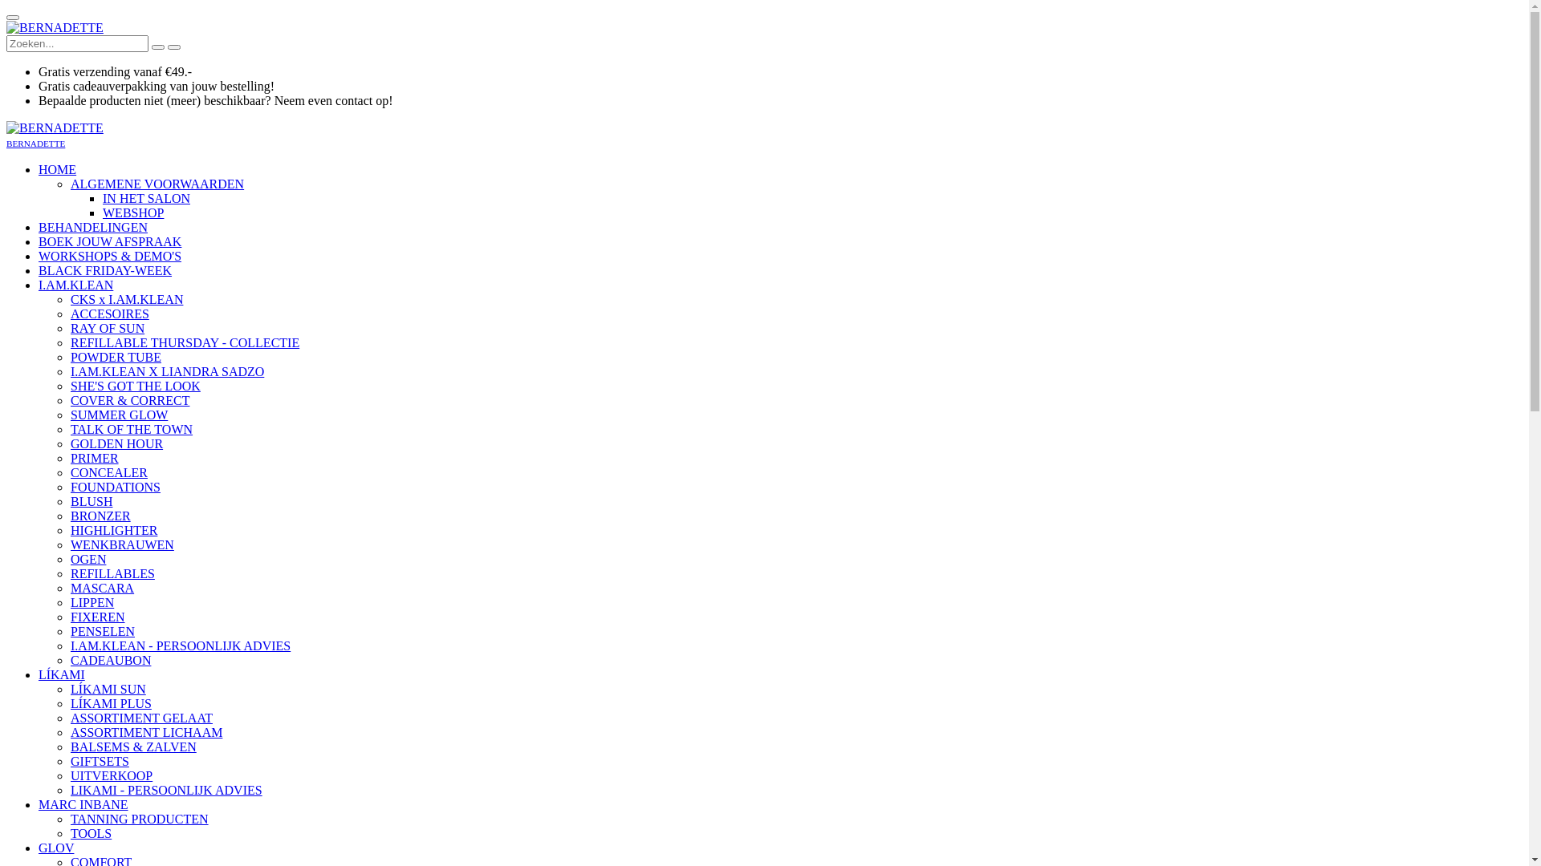 This screenshot has height=866, width=1541. What do you see at coordinates (56, 848) in the screenshot?
I see `GLOV` at bounding box center [56, 848].